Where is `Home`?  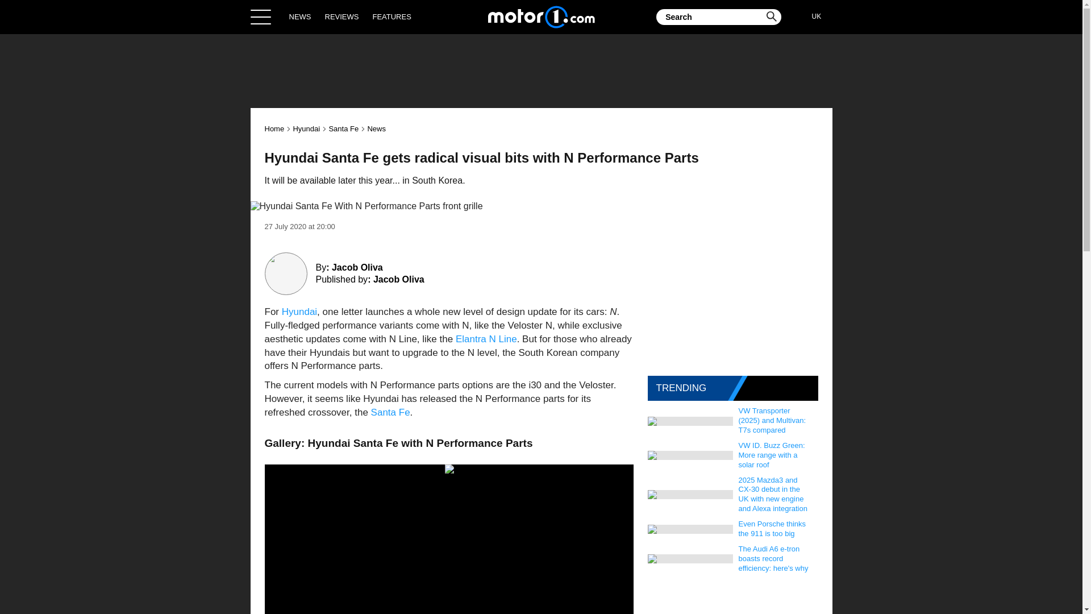 Home is located at coordinates (275, 128).